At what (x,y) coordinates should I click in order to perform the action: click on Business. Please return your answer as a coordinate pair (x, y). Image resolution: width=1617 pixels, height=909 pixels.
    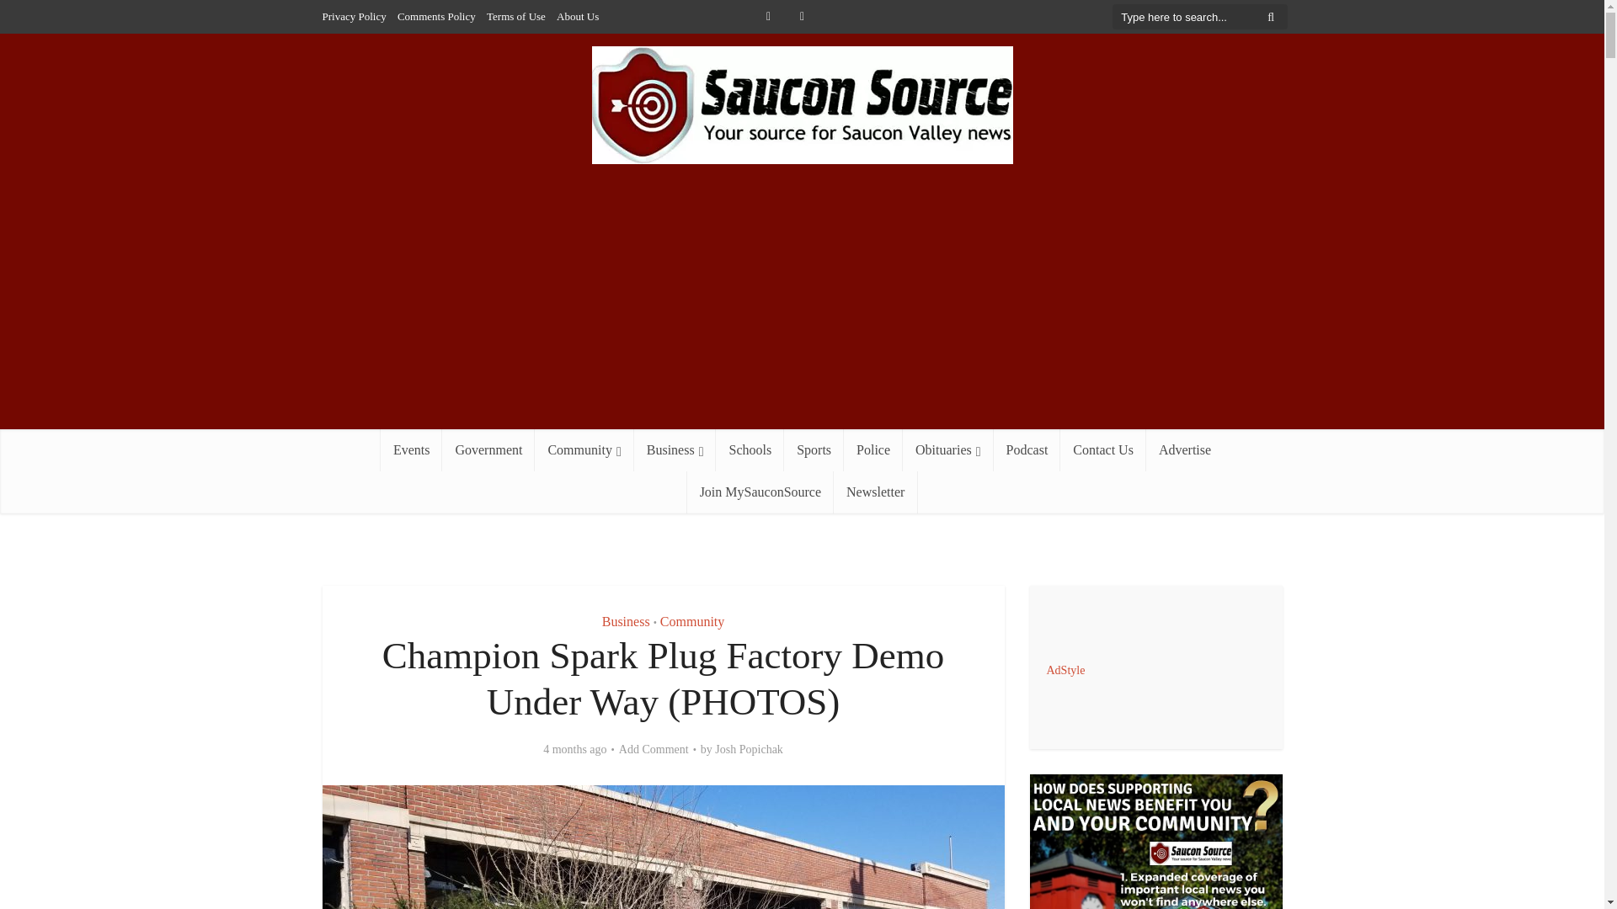
    Looking at the image, I should click on (675, 449).